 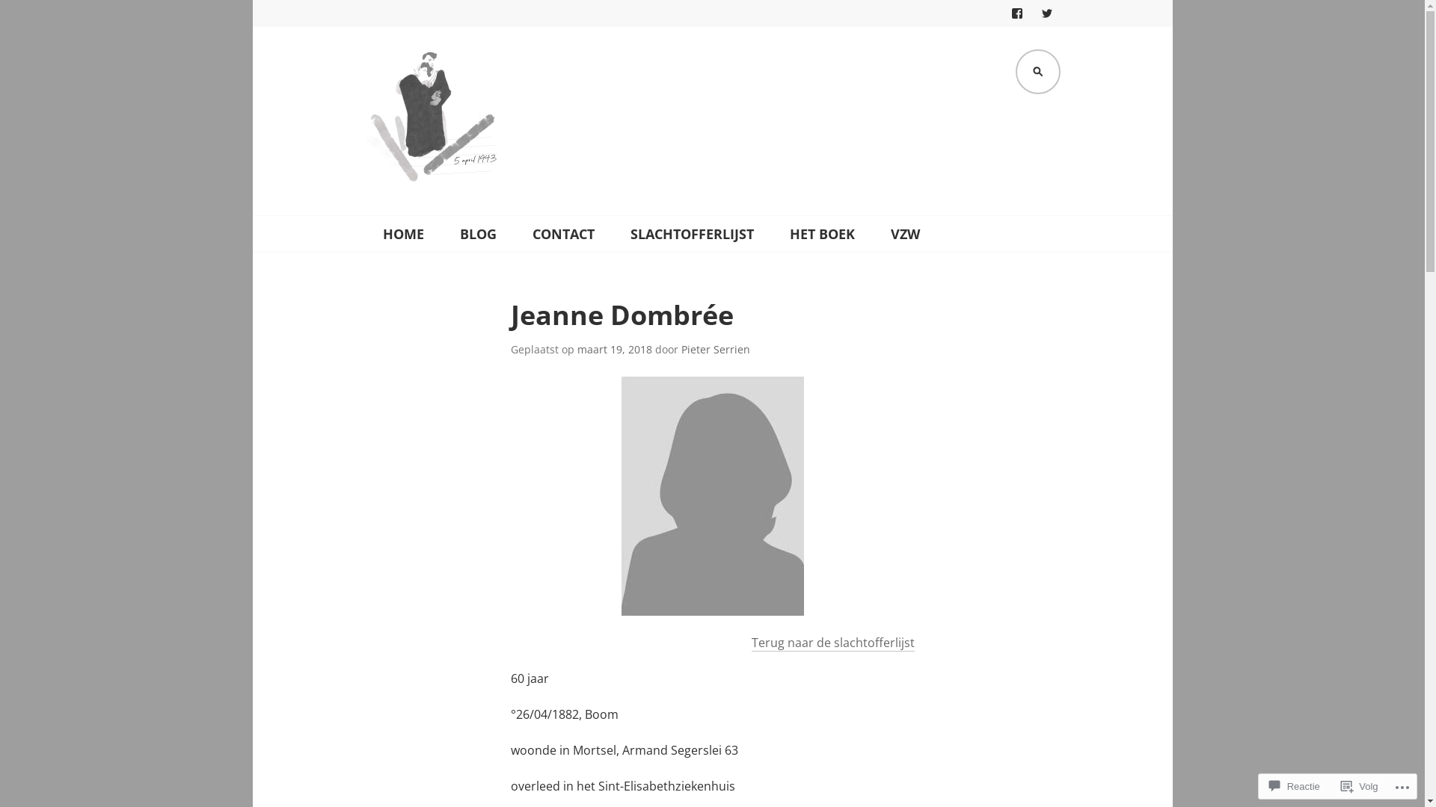 What do you see at coordinates (564, 234) in the screenshot?
I see `CONTACT` at bounding box center [564, 234].